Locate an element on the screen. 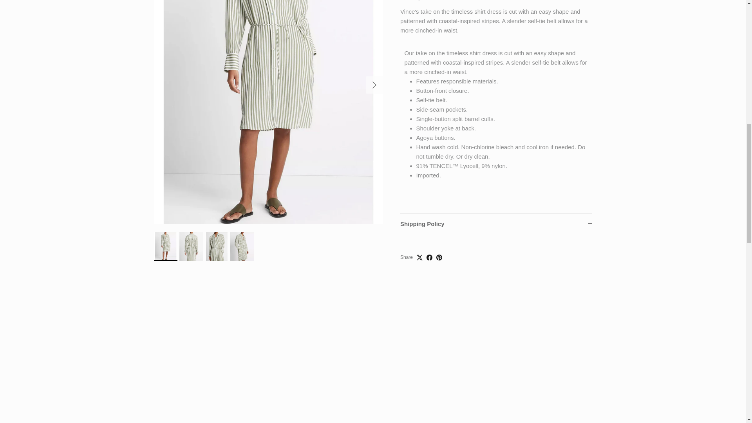 This screenshot has width=752, height=423. Tweet on X is located at coordinates (419, 248).